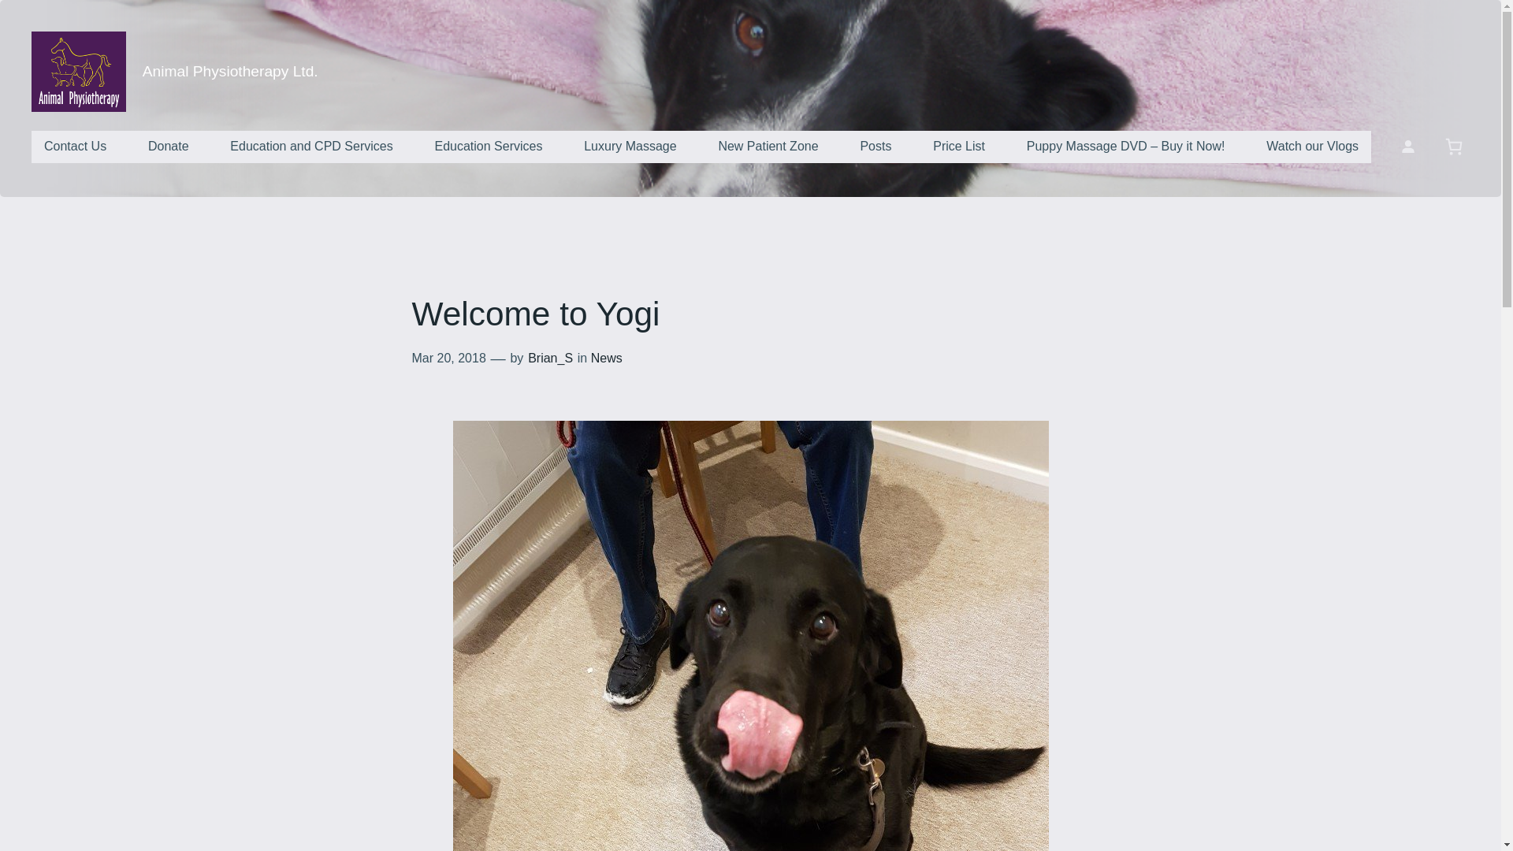  What do you see at coordinates (630, 147) in the screenshot?
I see `Luxury Massage` at bounding box center [630, 147].